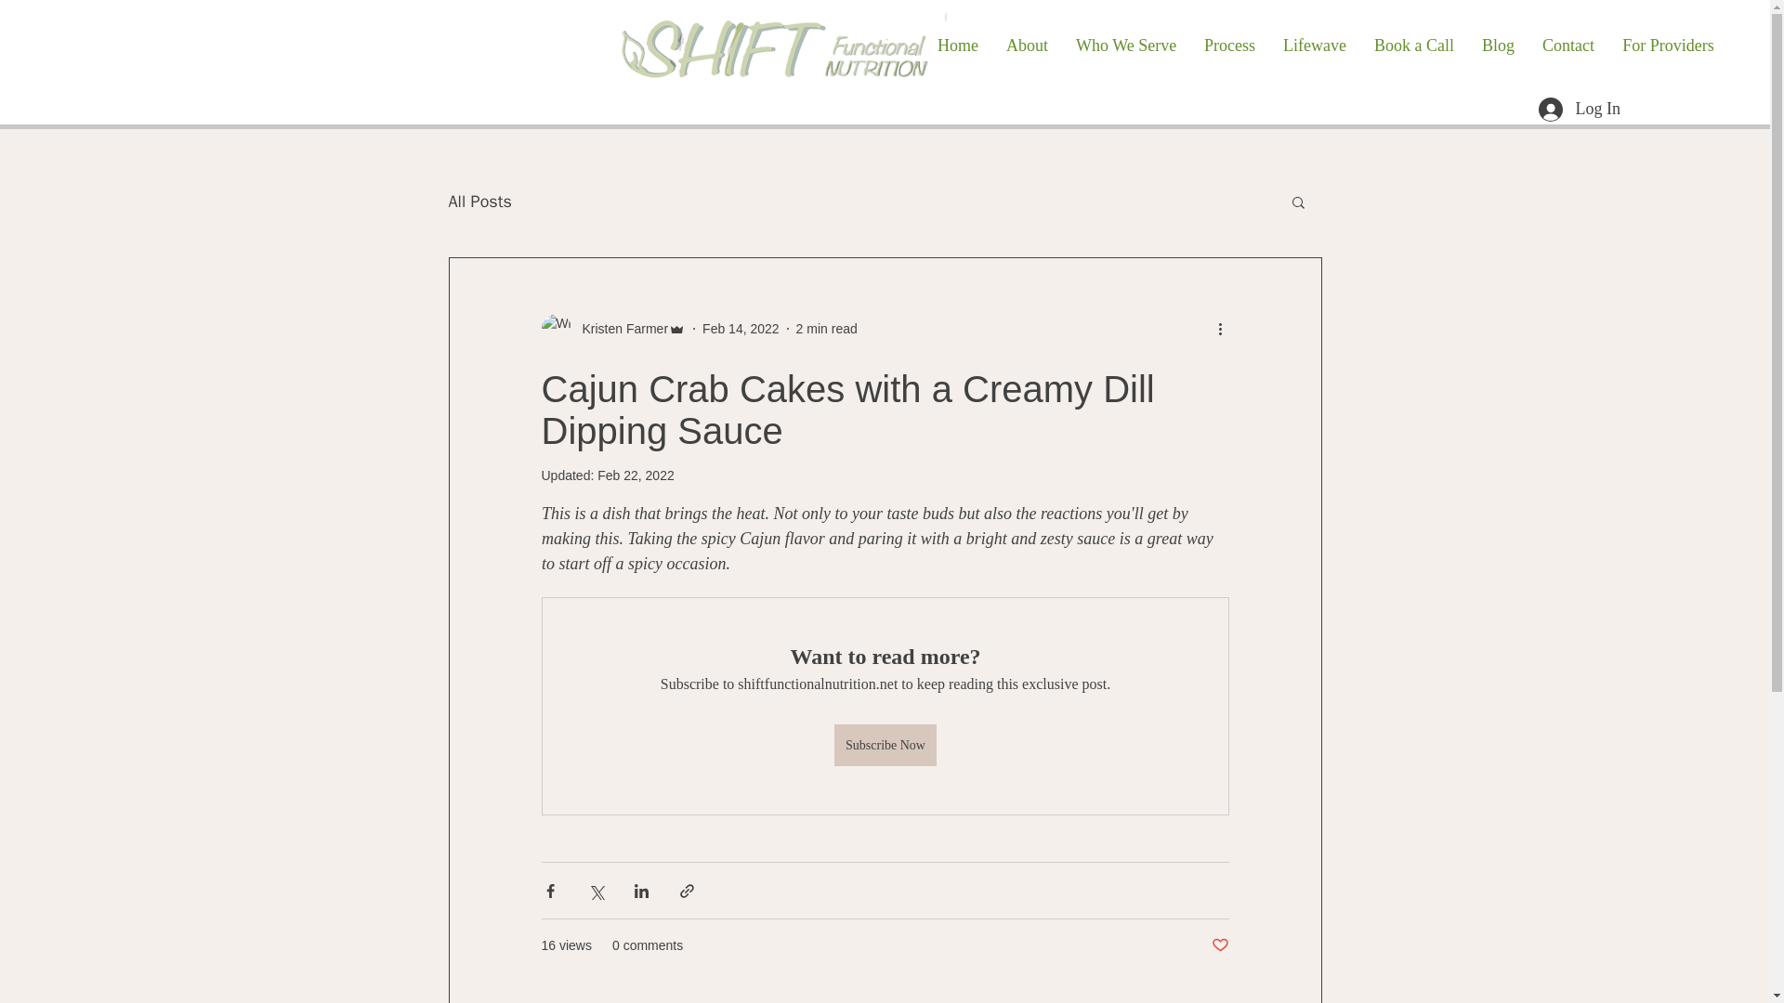 The image size is (1784, 1003). I want to click on Post not marked as liked, so click(1219, 945).